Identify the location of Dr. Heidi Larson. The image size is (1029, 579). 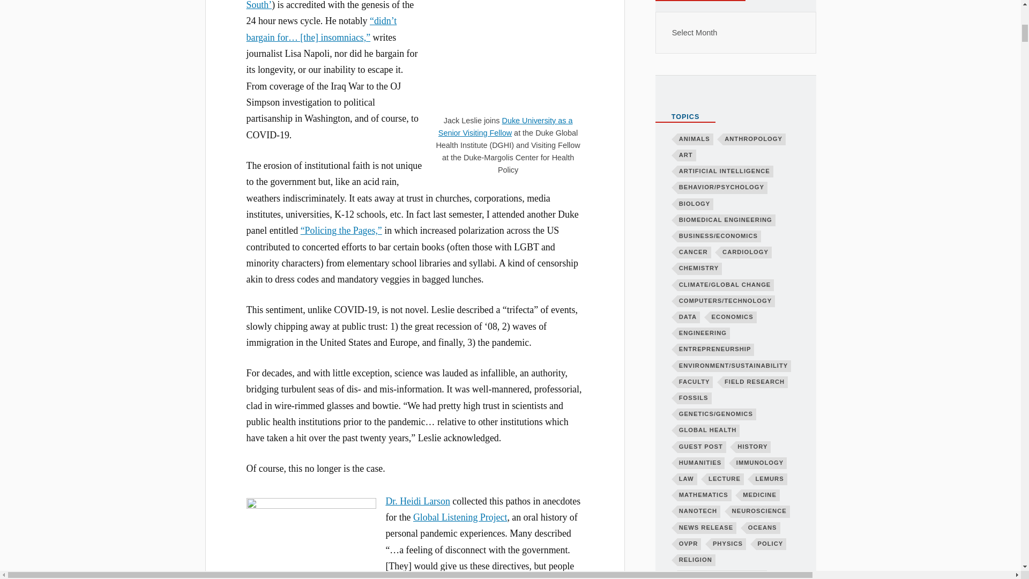
(417, 501).